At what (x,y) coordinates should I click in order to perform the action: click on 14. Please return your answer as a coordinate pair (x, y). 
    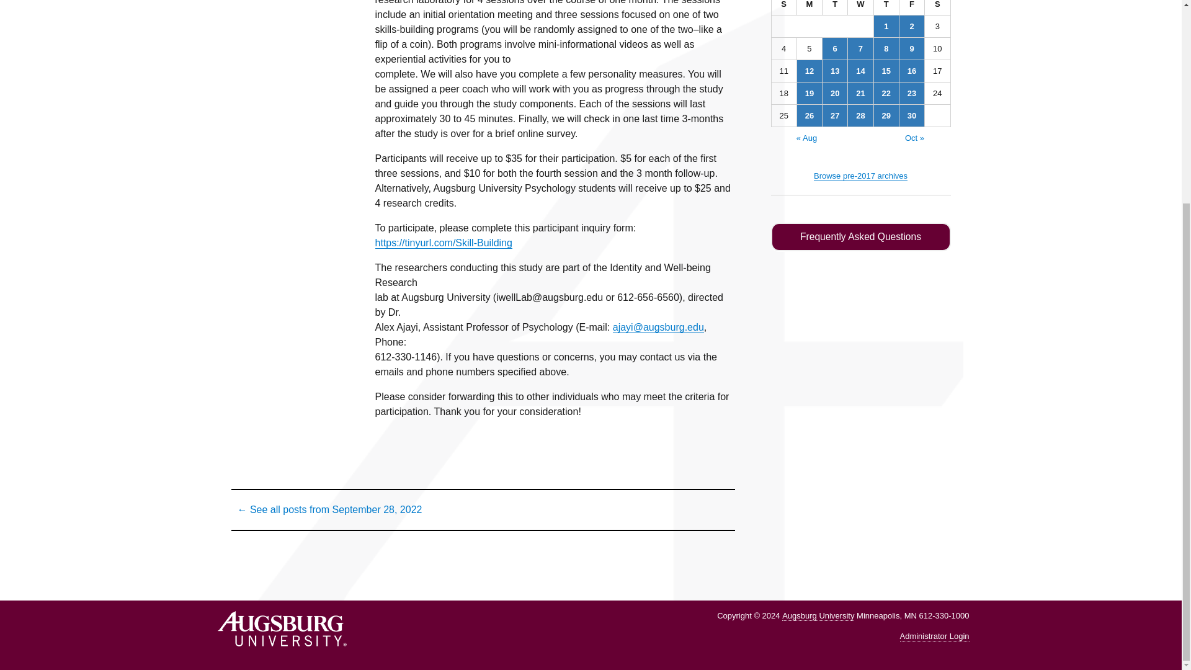
    Looking at the image, I should click on (860, 71).